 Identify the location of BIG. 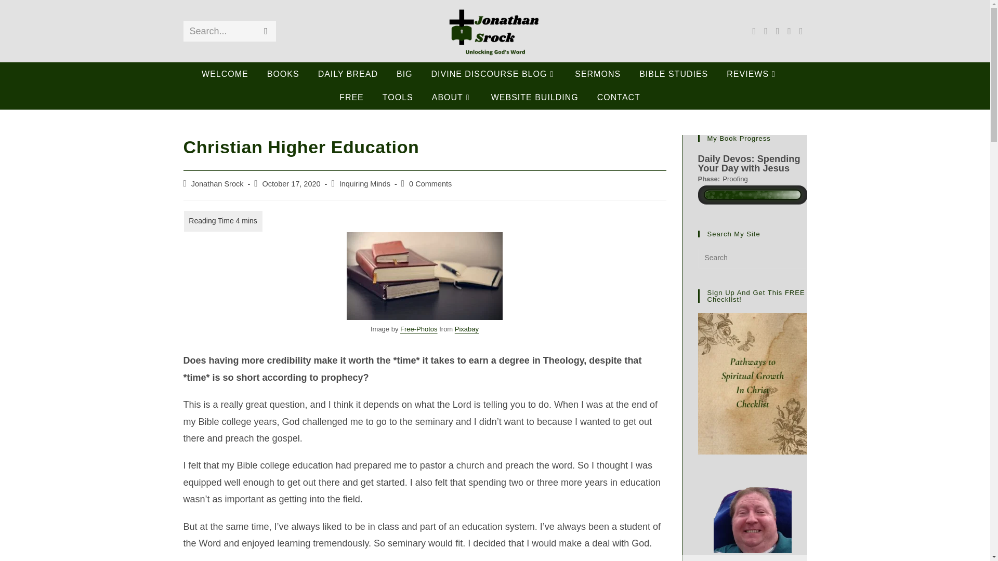
(410, 74).